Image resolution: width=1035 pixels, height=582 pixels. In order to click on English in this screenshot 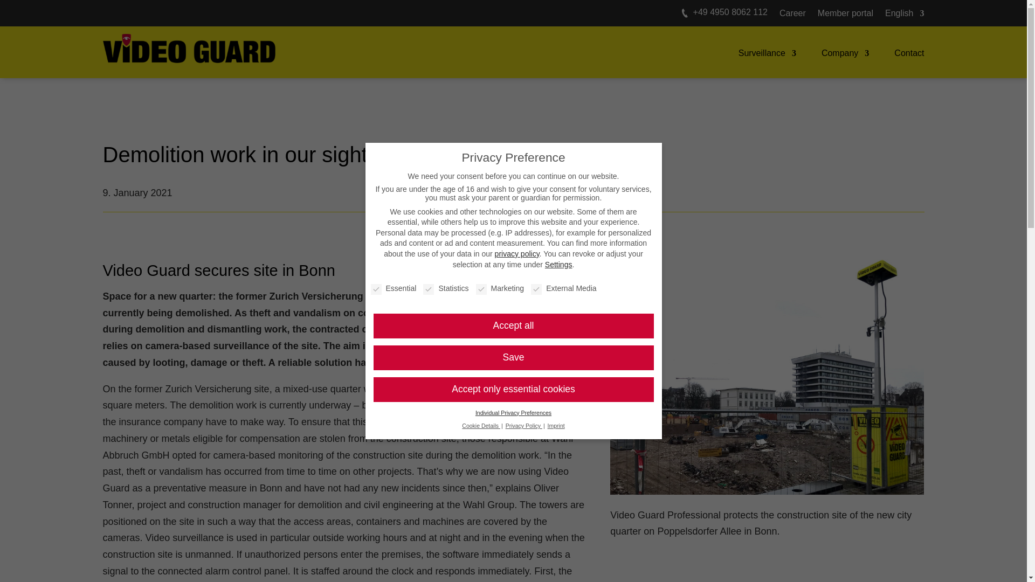, I will do `click(905, 15)`.